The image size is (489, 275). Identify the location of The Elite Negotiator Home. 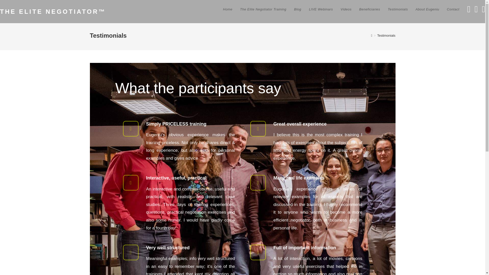
(228, 9).